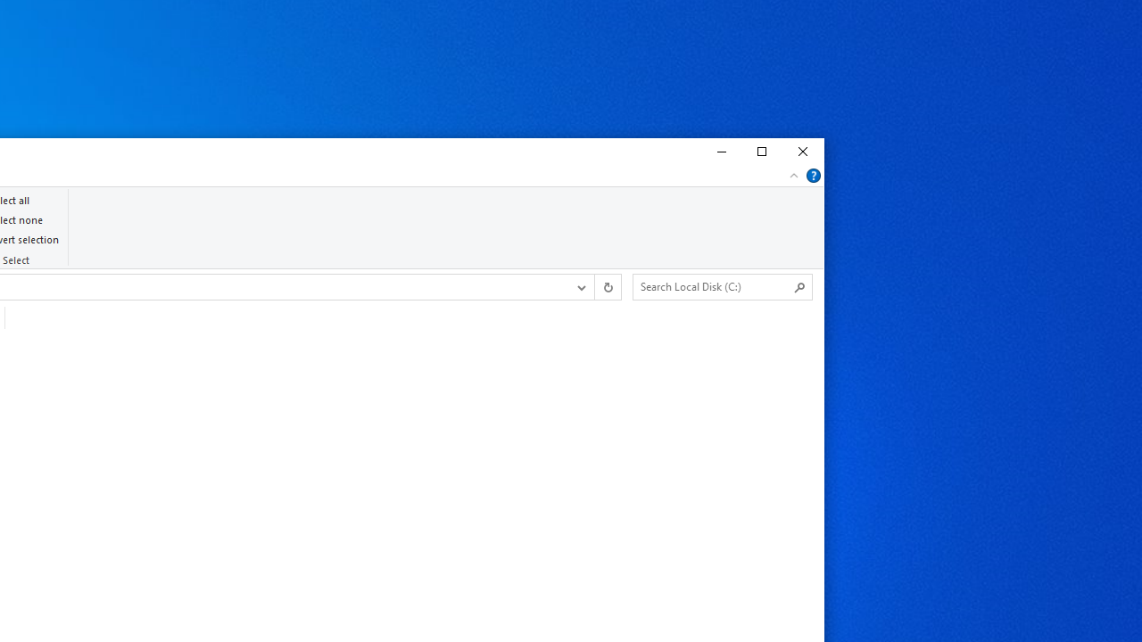 This screenshot has width=1142, height=642. Describe the element at coordinates (761, 152) in the screenshot. I see `Maximize` at that location.